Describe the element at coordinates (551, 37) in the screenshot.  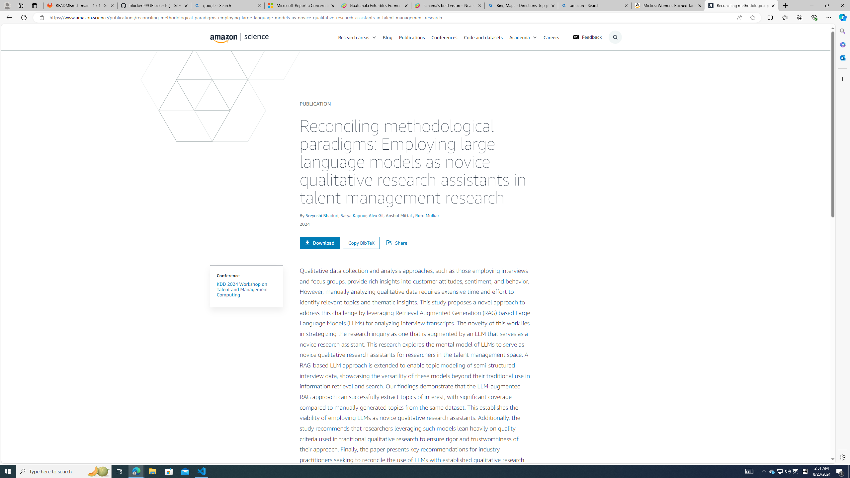
I see `Careers` at that location.